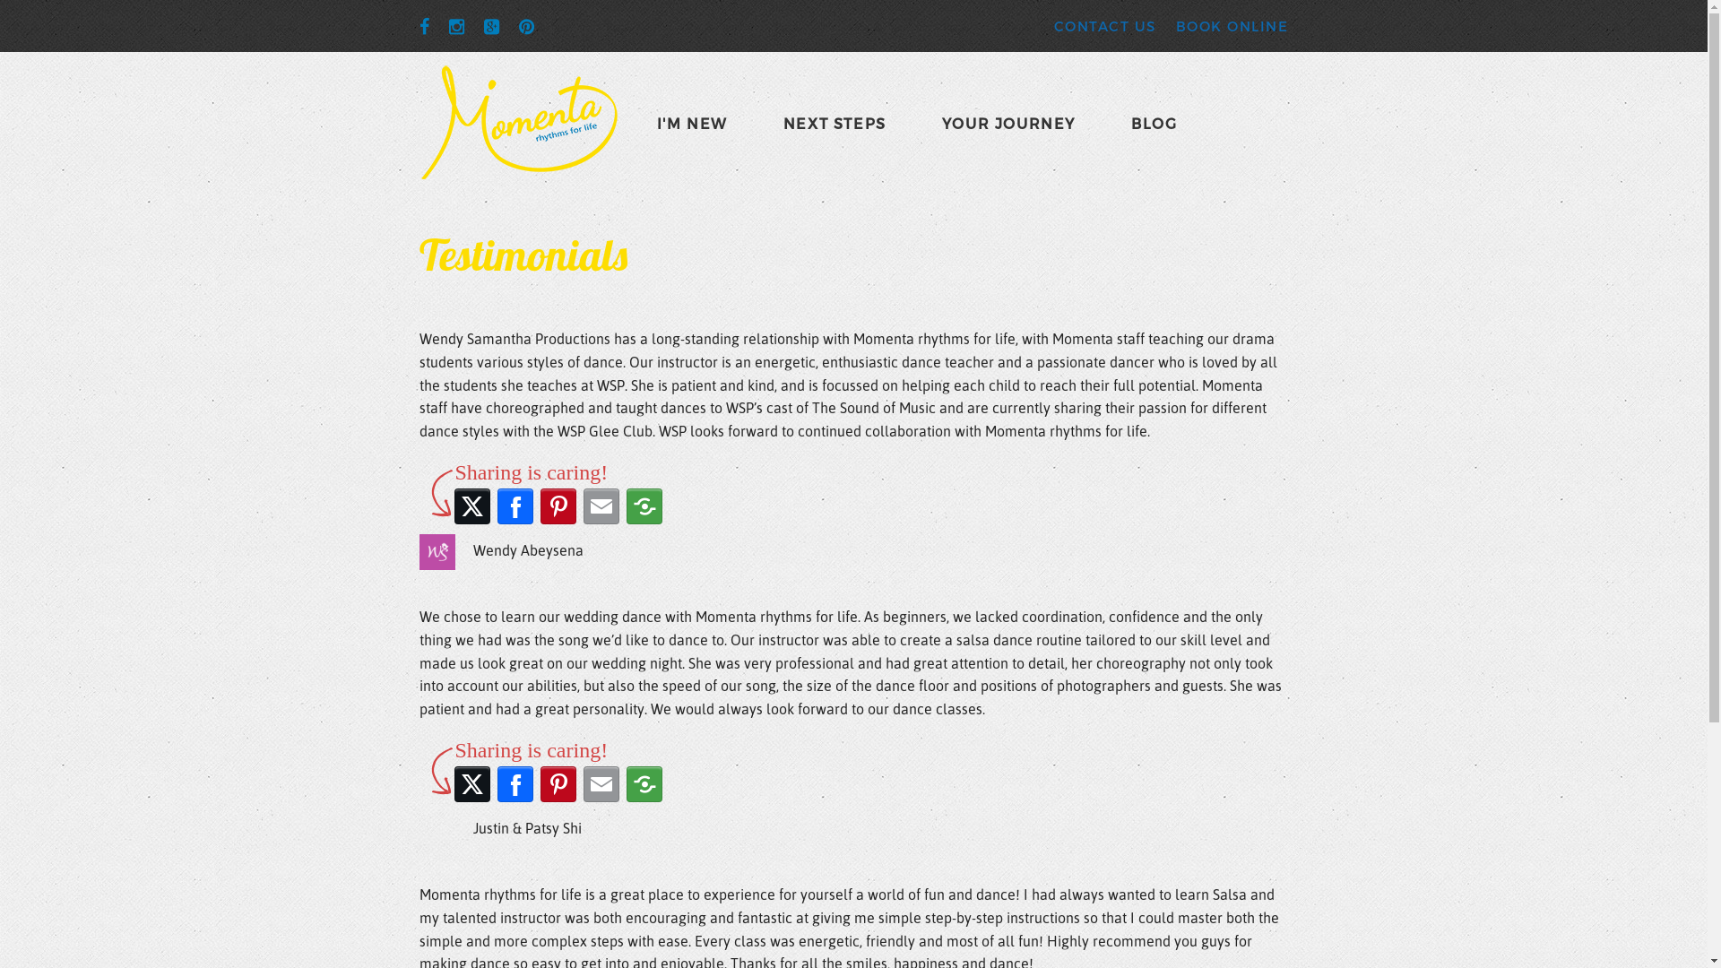  I want to click on Facebook, so click(515, 784).